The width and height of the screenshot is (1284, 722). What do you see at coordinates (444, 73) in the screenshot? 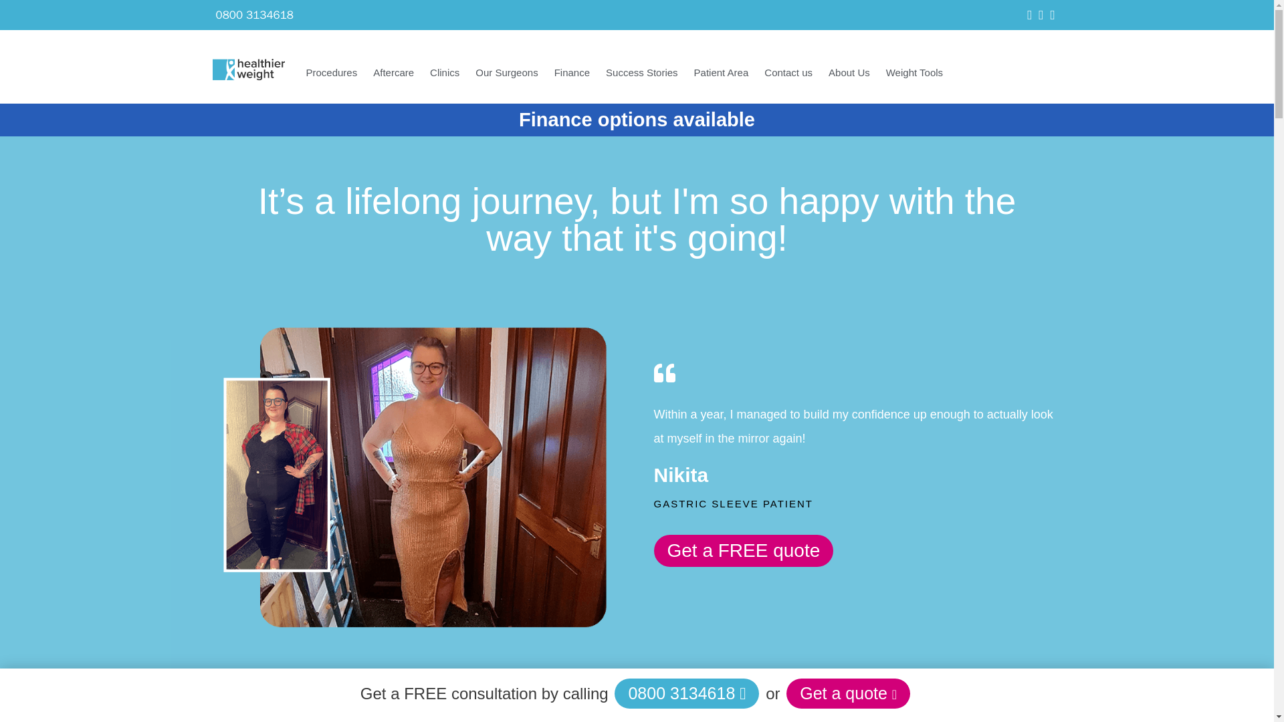
I see `Clinics` at bounding box center [444, 73].